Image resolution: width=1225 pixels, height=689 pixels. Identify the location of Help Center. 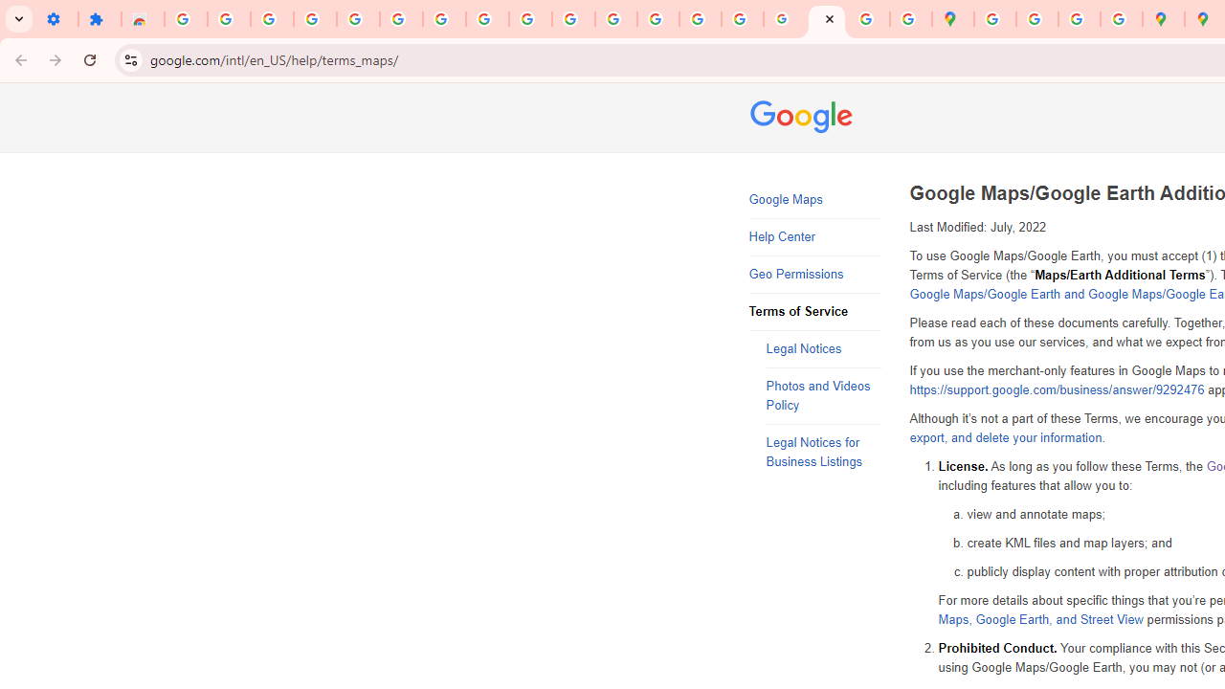
(815, 237).